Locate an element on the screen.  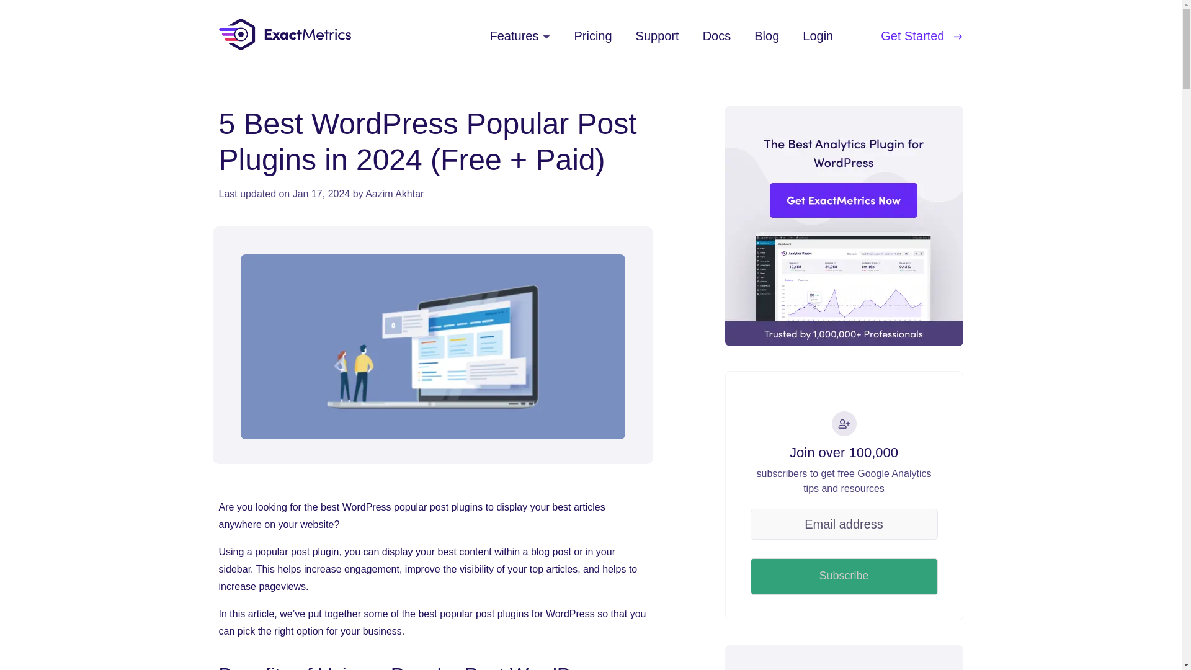
banner - ExactMetrics is located at coordinates (843, 226).